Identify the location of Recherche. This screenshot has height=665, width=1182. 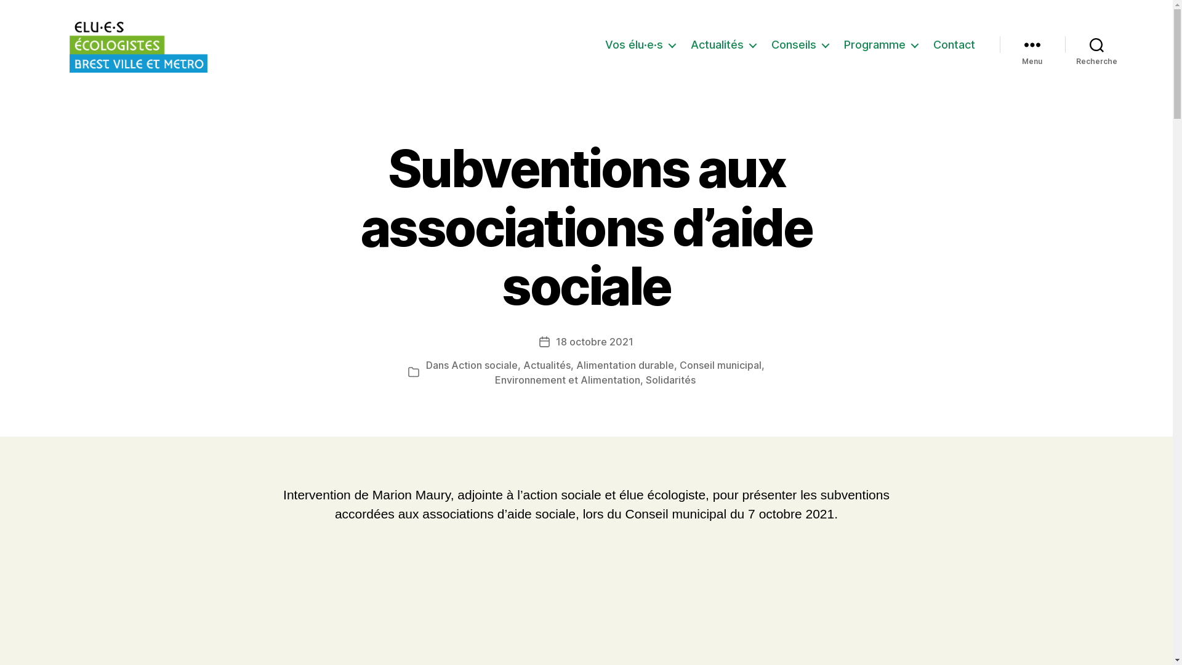
(1097, 45).